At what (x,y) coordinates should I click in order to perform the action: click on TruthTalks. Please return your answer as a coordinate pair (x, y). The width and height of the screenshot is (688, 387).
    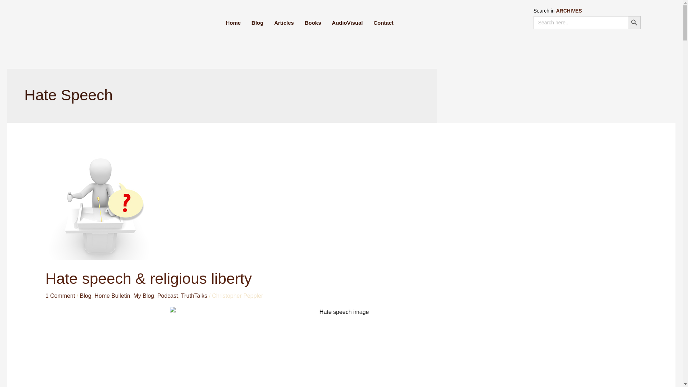
    Looking at the image, I should click on (193, 295).